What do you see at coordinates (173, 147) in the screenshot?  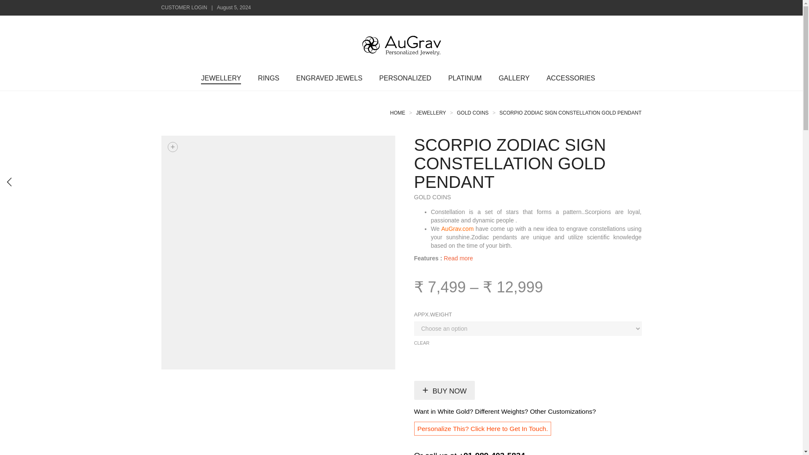 I see `View full size` at bounding box center [173, 147].